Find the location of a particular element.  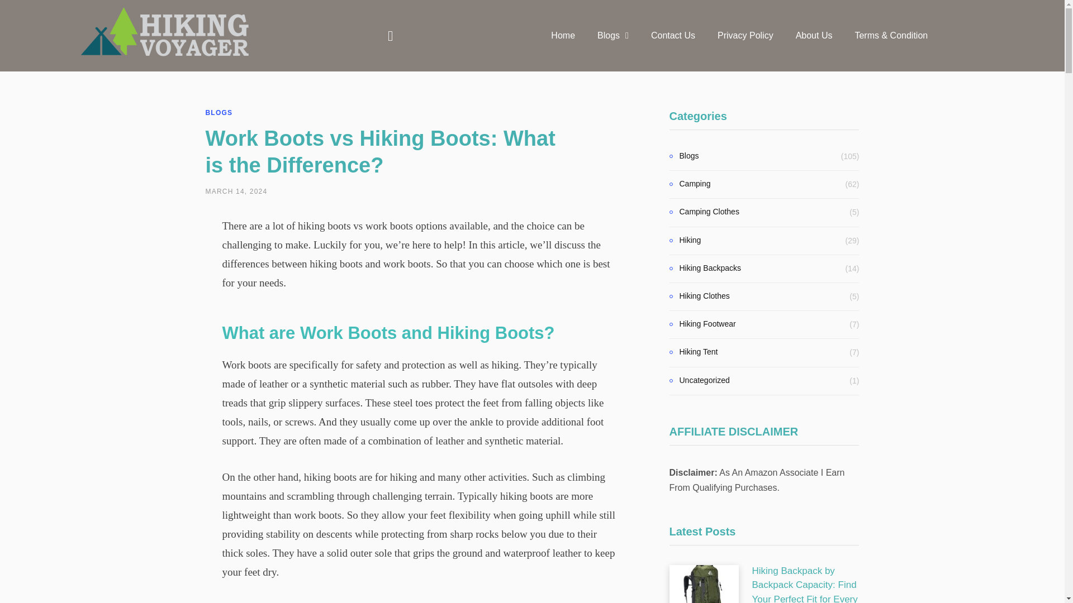

Blogs is located at coordinates (613, 36).